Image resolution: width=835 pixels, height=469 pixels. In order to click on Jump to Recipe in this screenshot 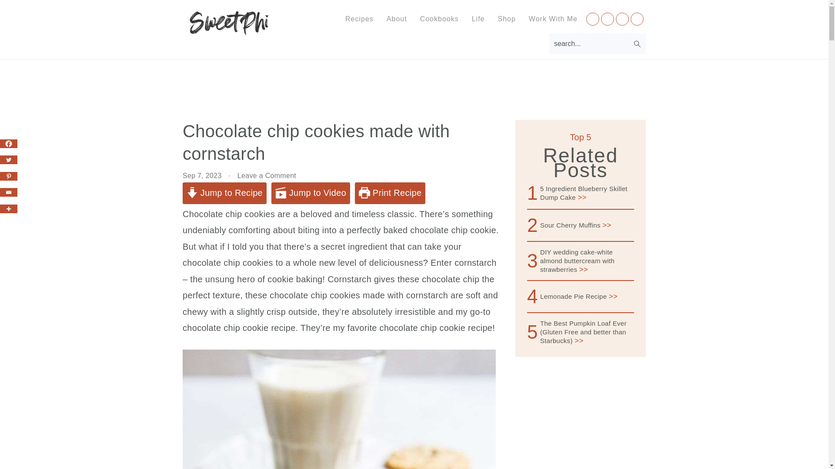, I will do `click(224, 193)`.